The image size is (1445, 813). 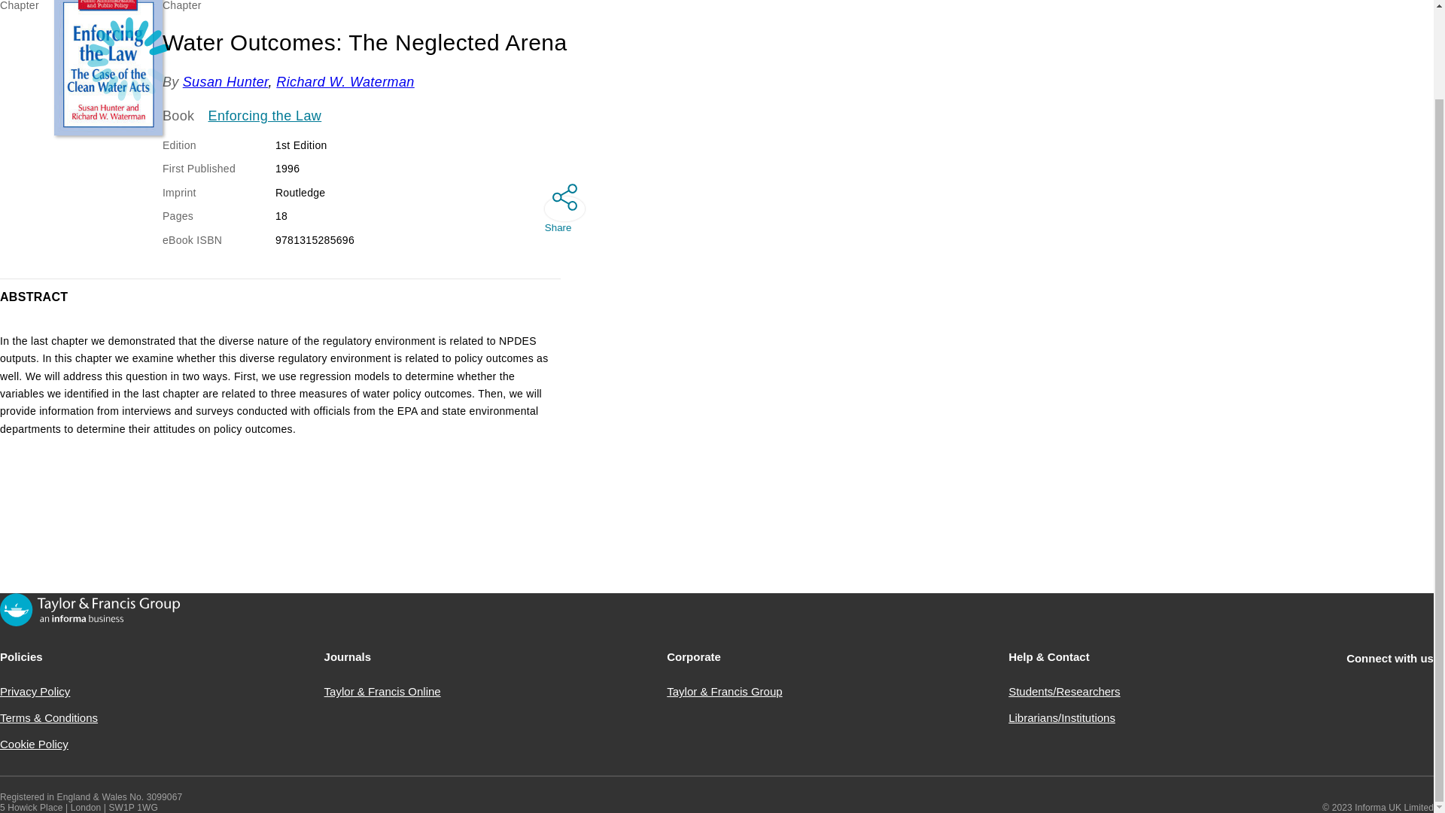 What do you see at coordinates (34, 744) in the screenshot?
I see `Cookie Policy` at bounding box center [34, 744].